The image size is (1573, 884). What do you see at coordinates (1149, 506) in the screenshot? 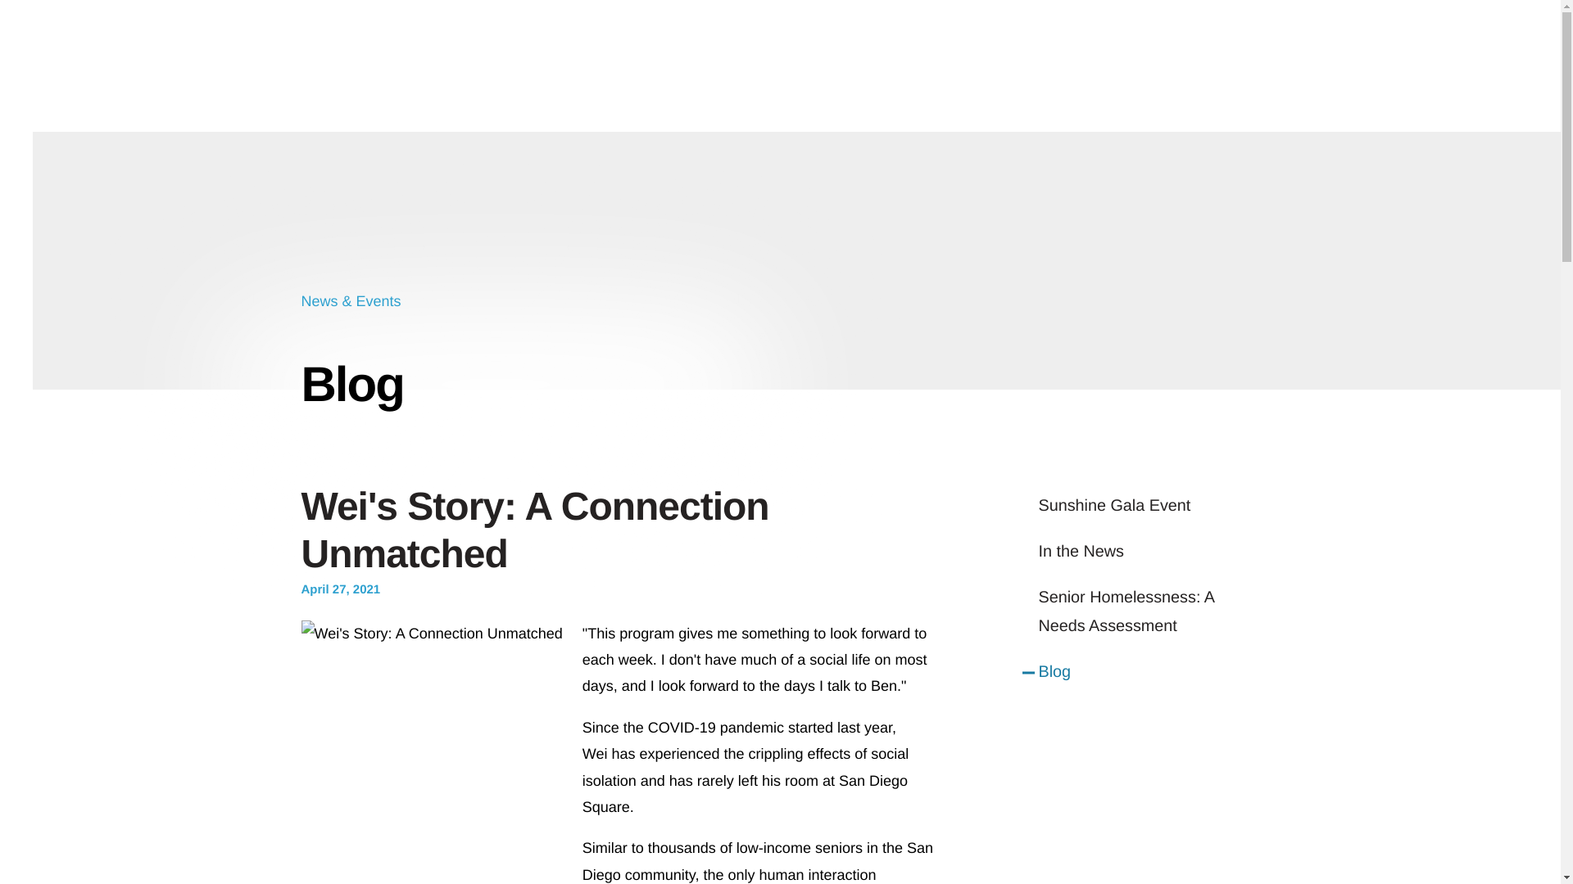
I see `Sunshine Gala Event` at bounding box center [1149, 506].